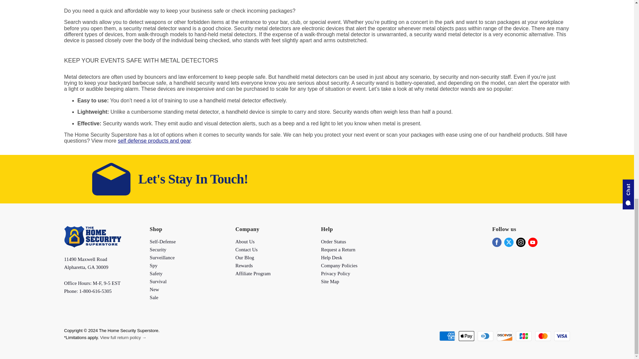 This screenshot has height=359, width=639. I want to click on Instagram, so click(521, 242).